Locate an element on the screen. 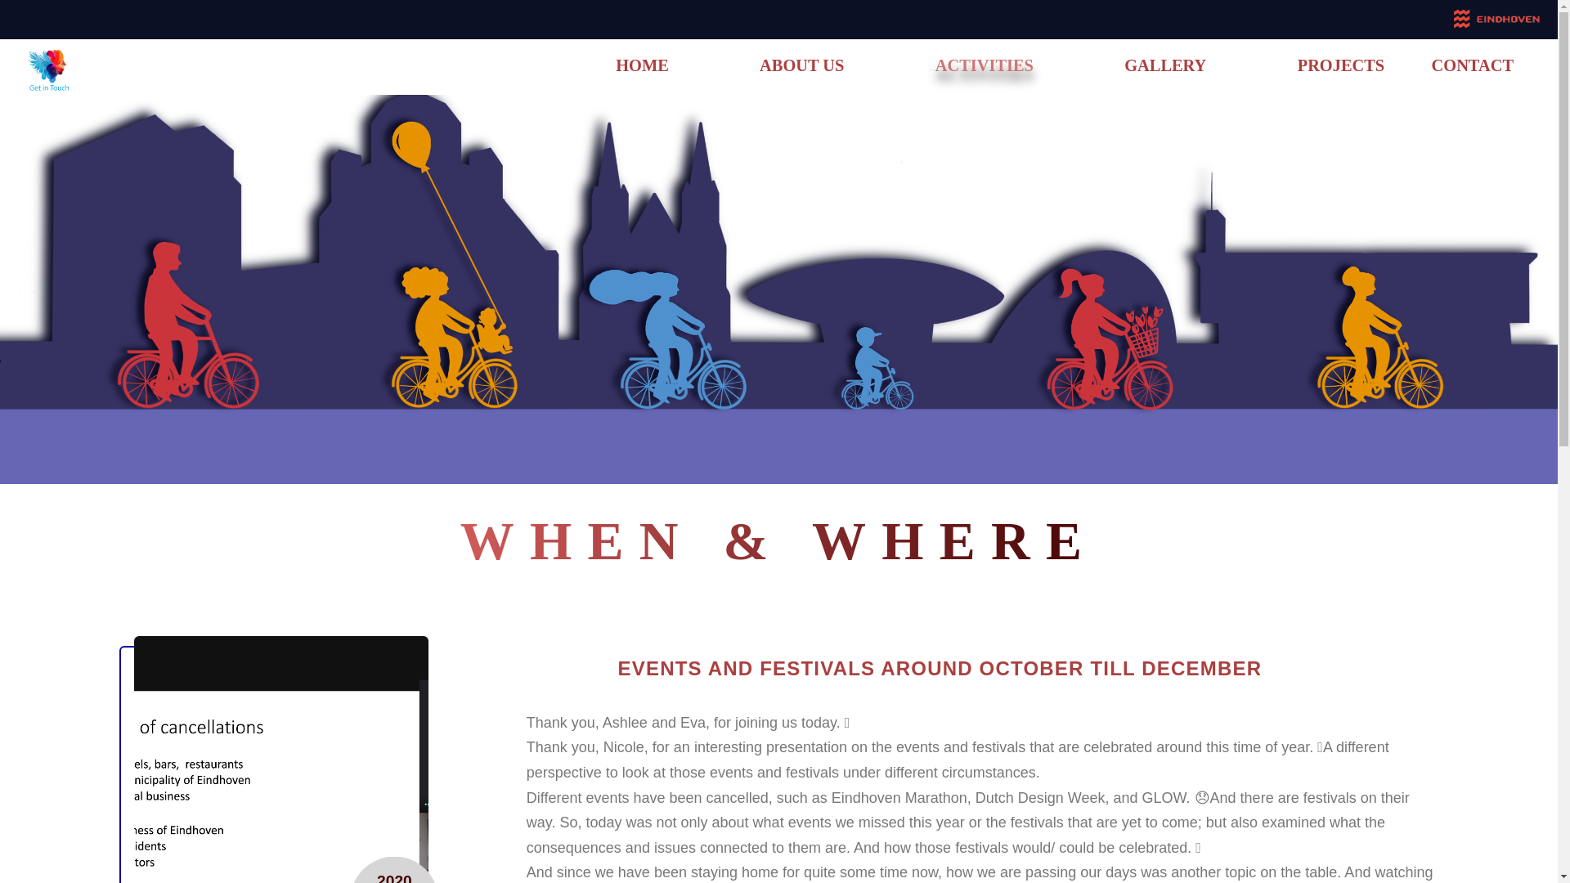 This screenshot has height=883, width=1570. CONTACT is located at coordinates (1472, 65).